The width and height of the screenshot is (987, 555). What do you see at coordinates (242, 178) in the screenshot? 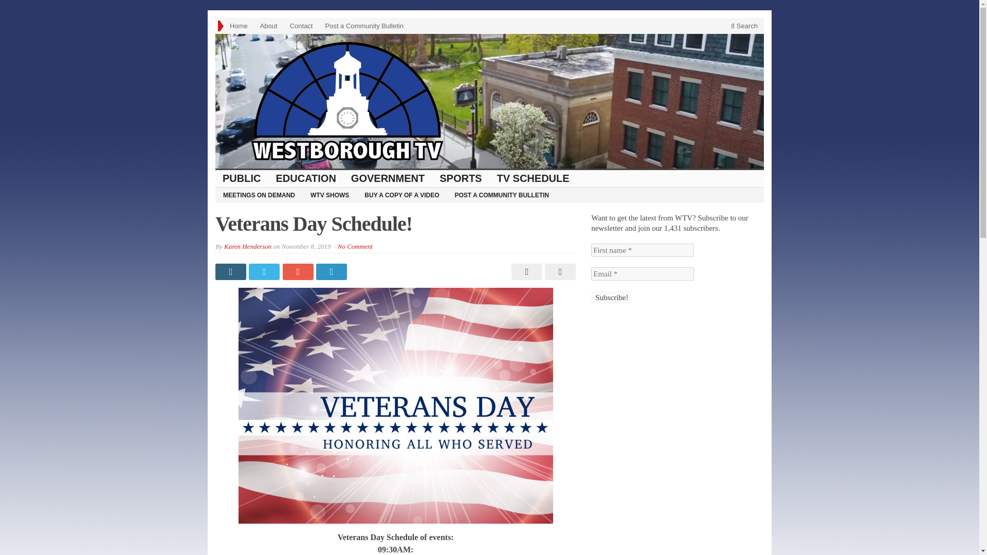
I see `PUBLIC` at bounding box center [242, 178].